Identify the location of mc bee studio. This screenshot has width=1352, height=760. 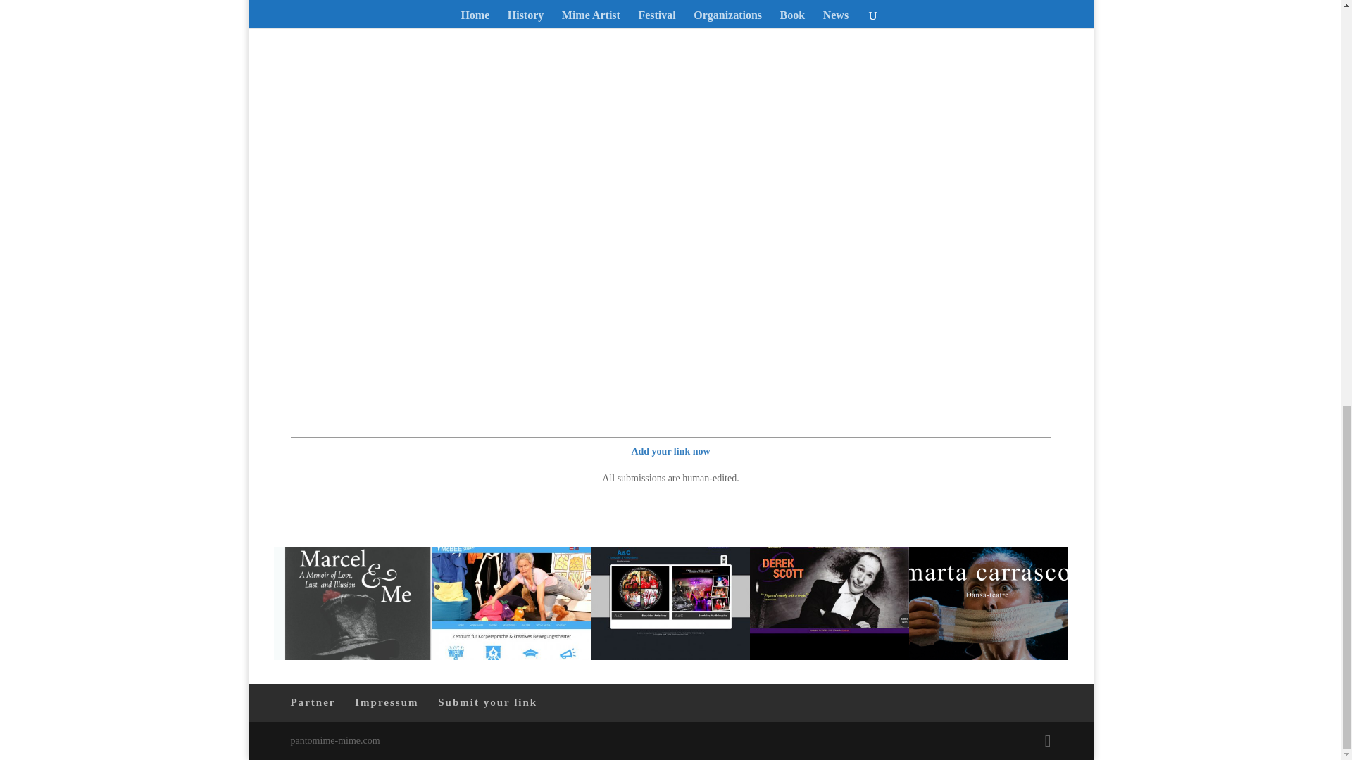
(512, 656).